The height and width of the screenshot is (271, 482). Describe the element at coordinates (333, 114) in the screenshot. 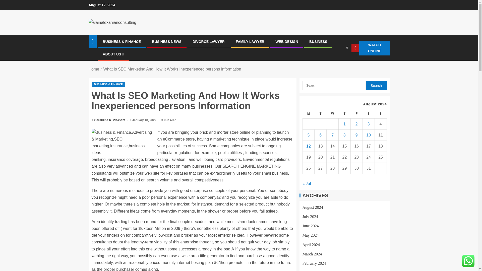

I see `Wednesday` at that location.